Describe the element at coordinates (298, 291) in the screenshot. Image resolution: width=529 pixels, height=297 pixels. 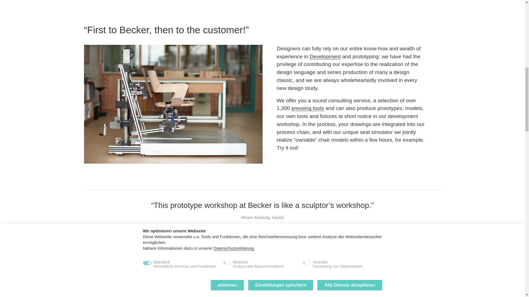
I see `interzum` at that location.